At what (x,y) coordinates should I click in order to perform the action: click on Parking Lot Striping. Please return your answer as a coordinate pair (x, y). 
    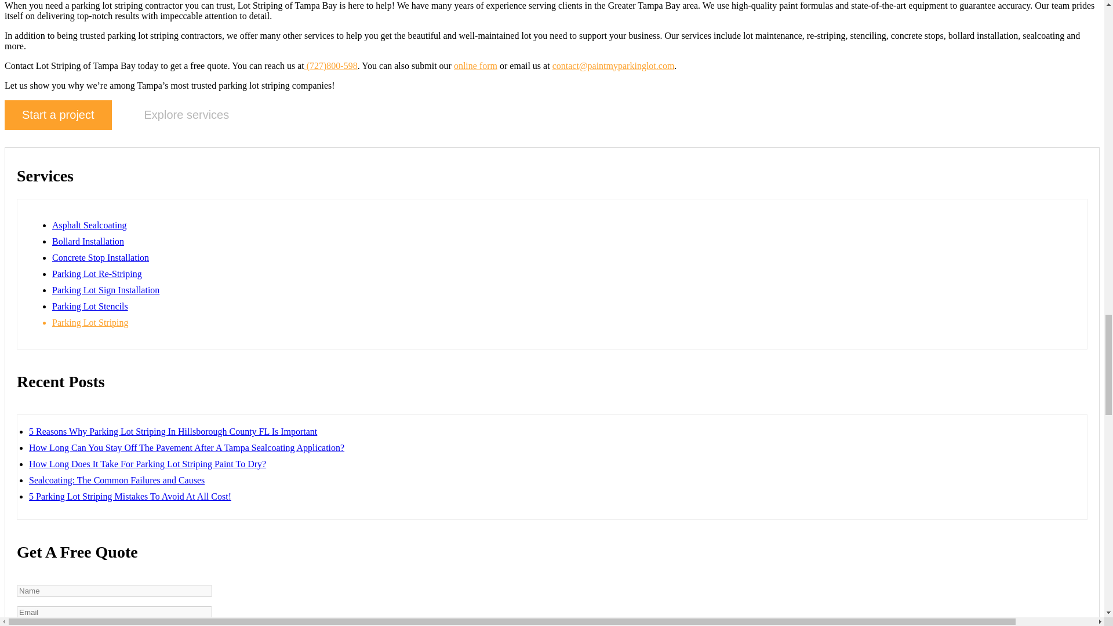
    Looking at the image, I should click on (90, 322).